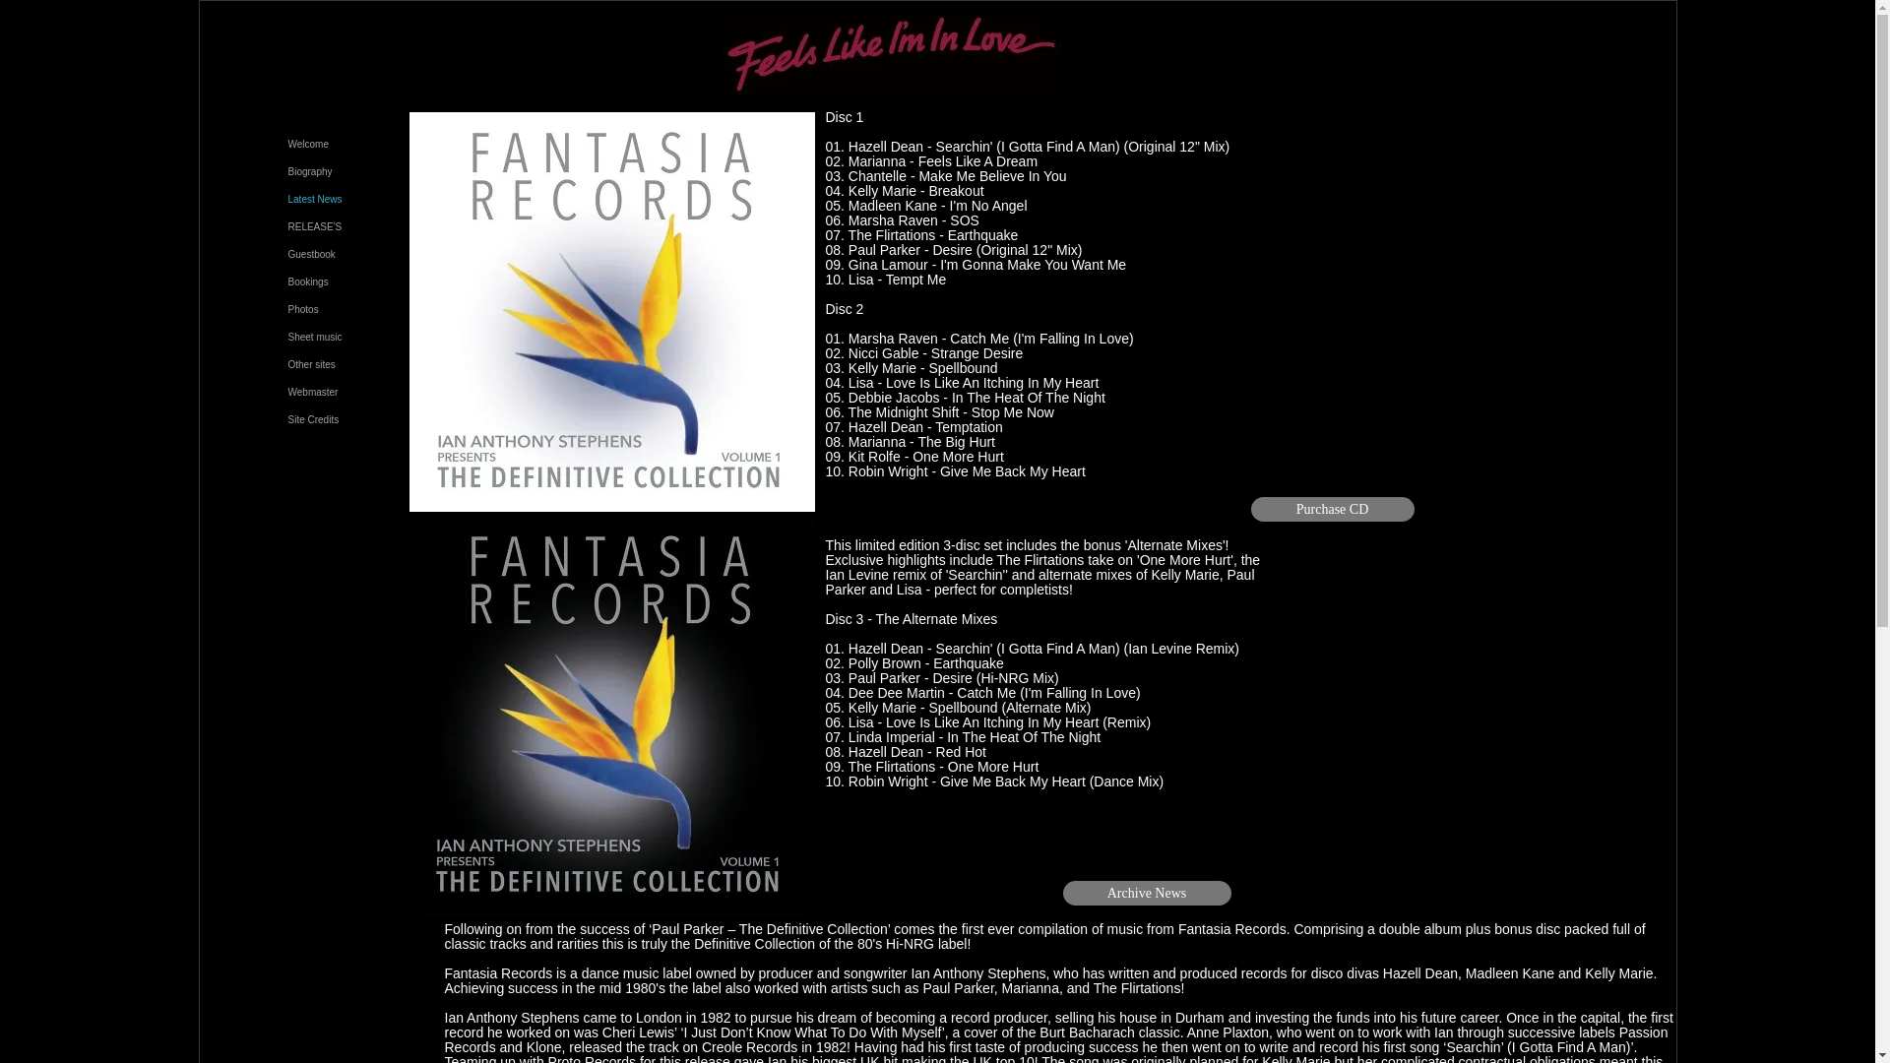  I want to click on Biography, so click(311, 171).